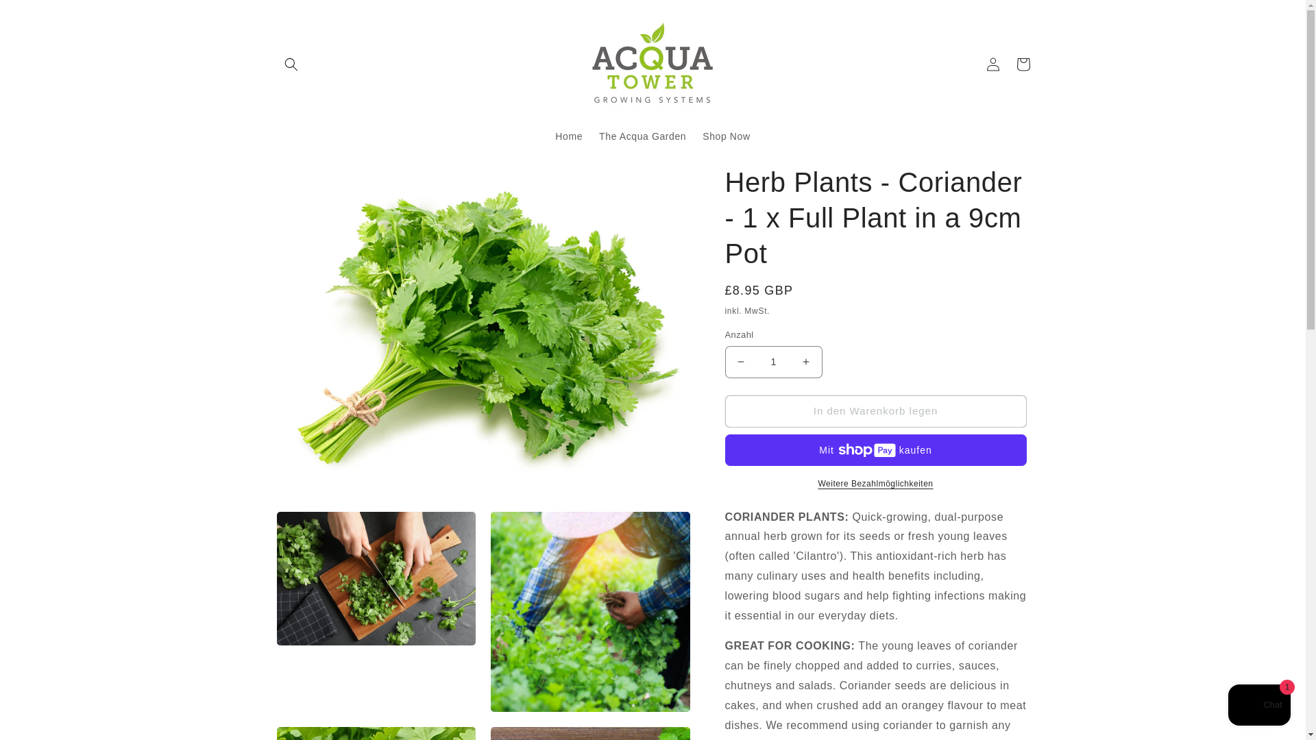 This screenshot has height=740, width=1316. Describe the element at coordinates (569, 136) in the screenshot. I see `Home` at that location.